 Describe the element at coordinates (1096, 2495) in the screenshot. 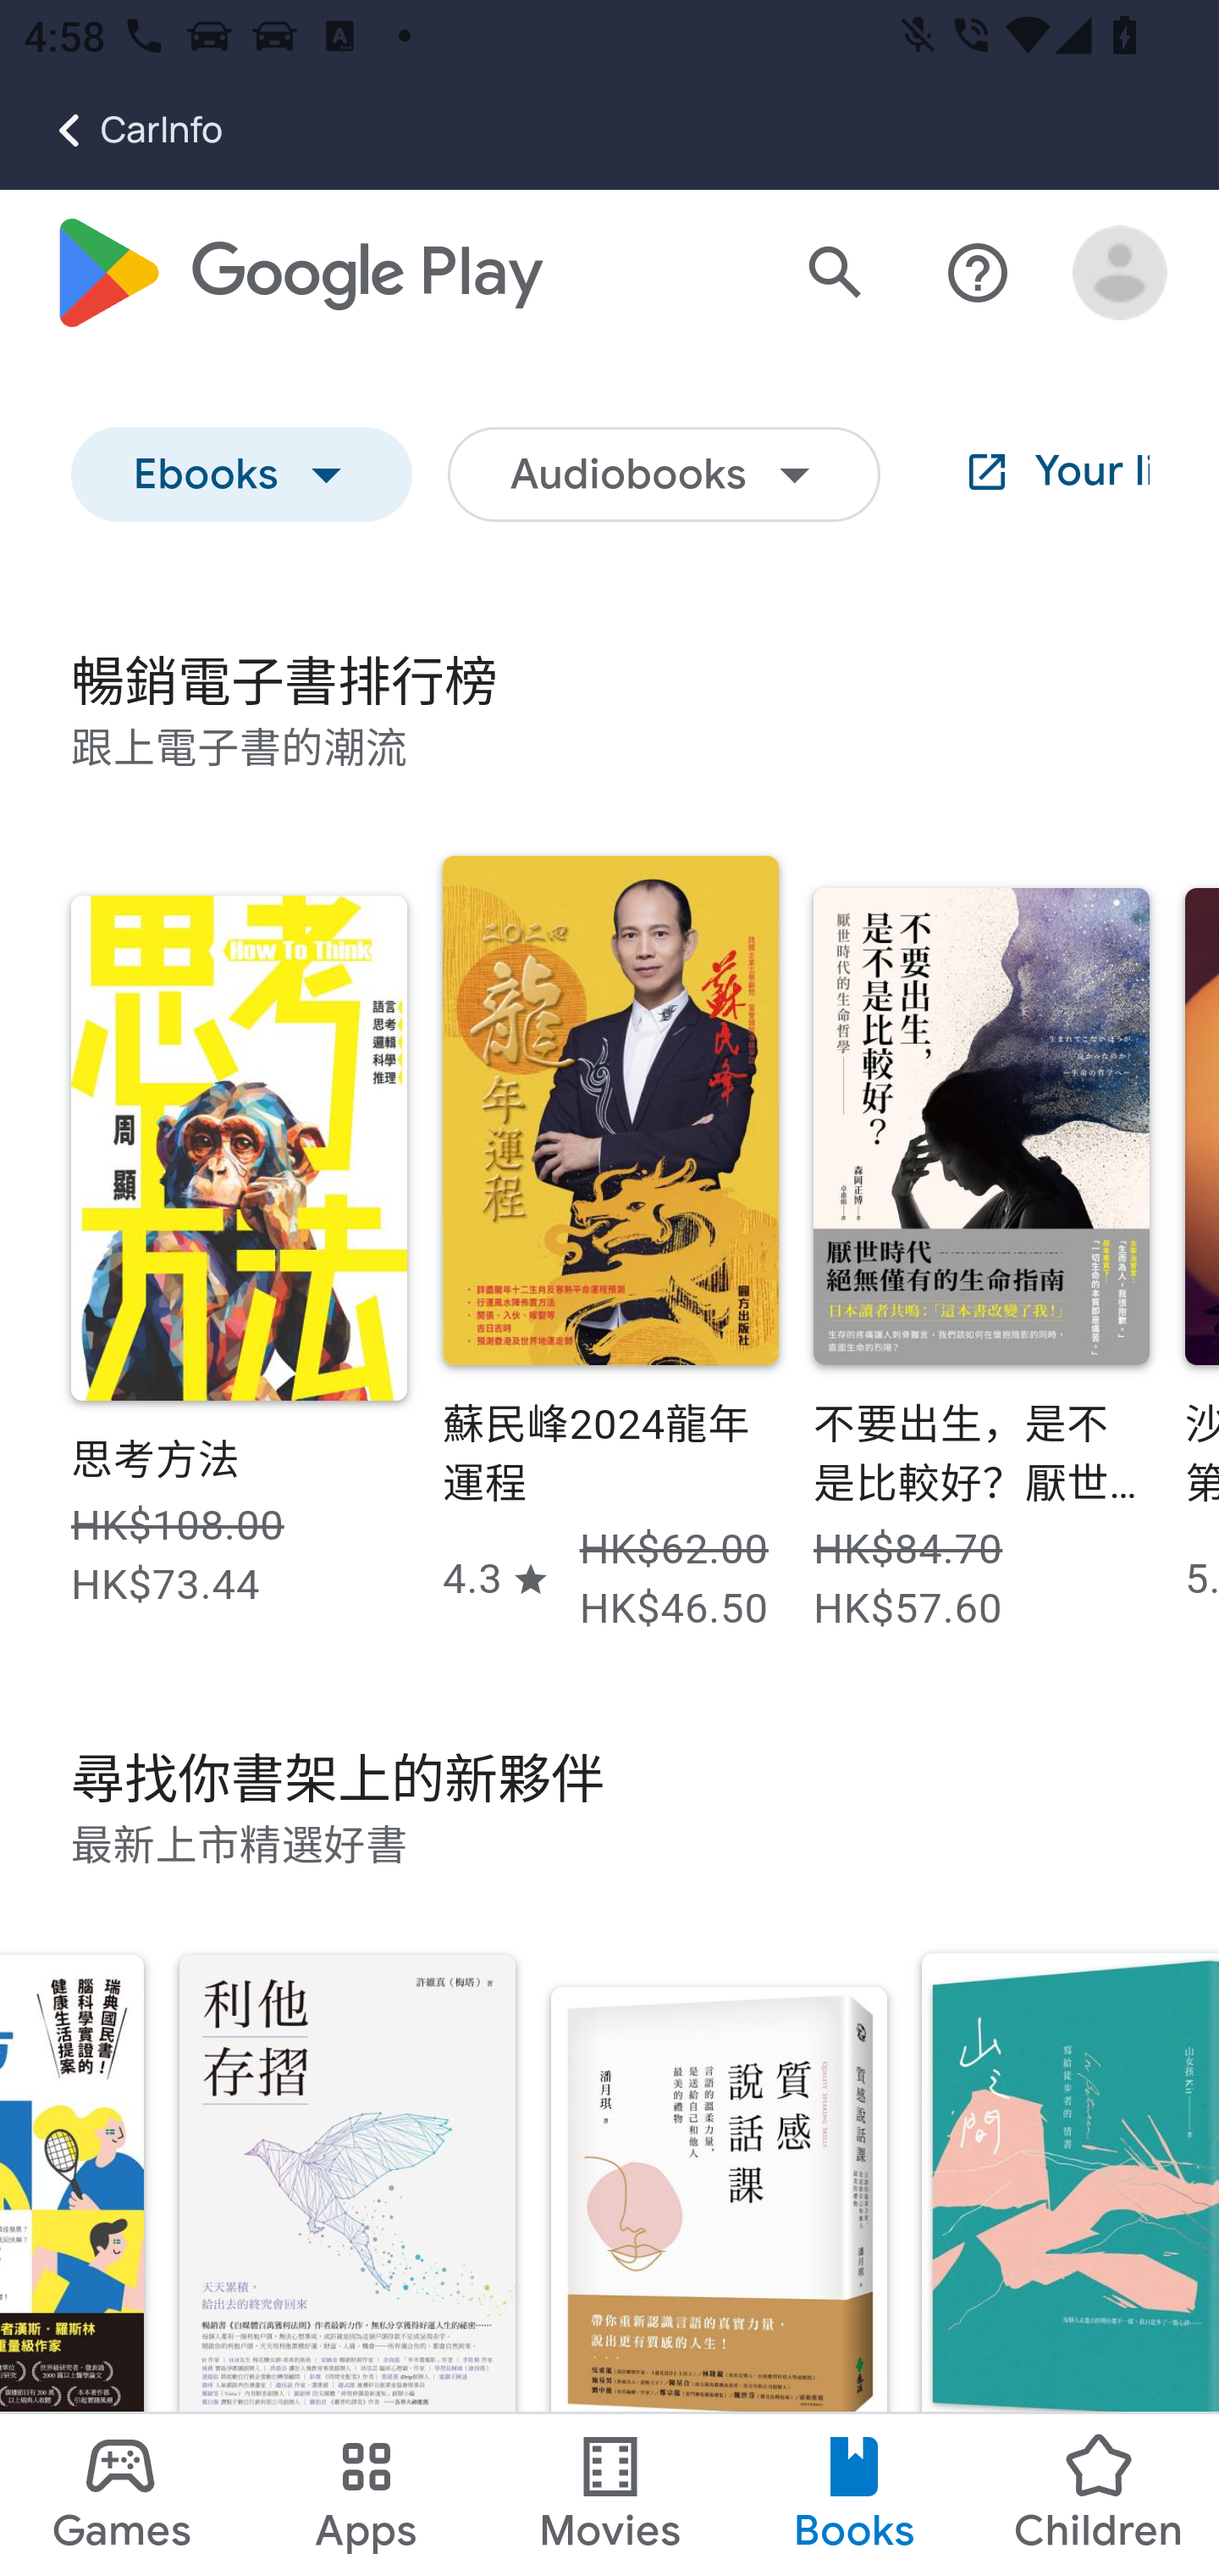

I see `Children` at that location.